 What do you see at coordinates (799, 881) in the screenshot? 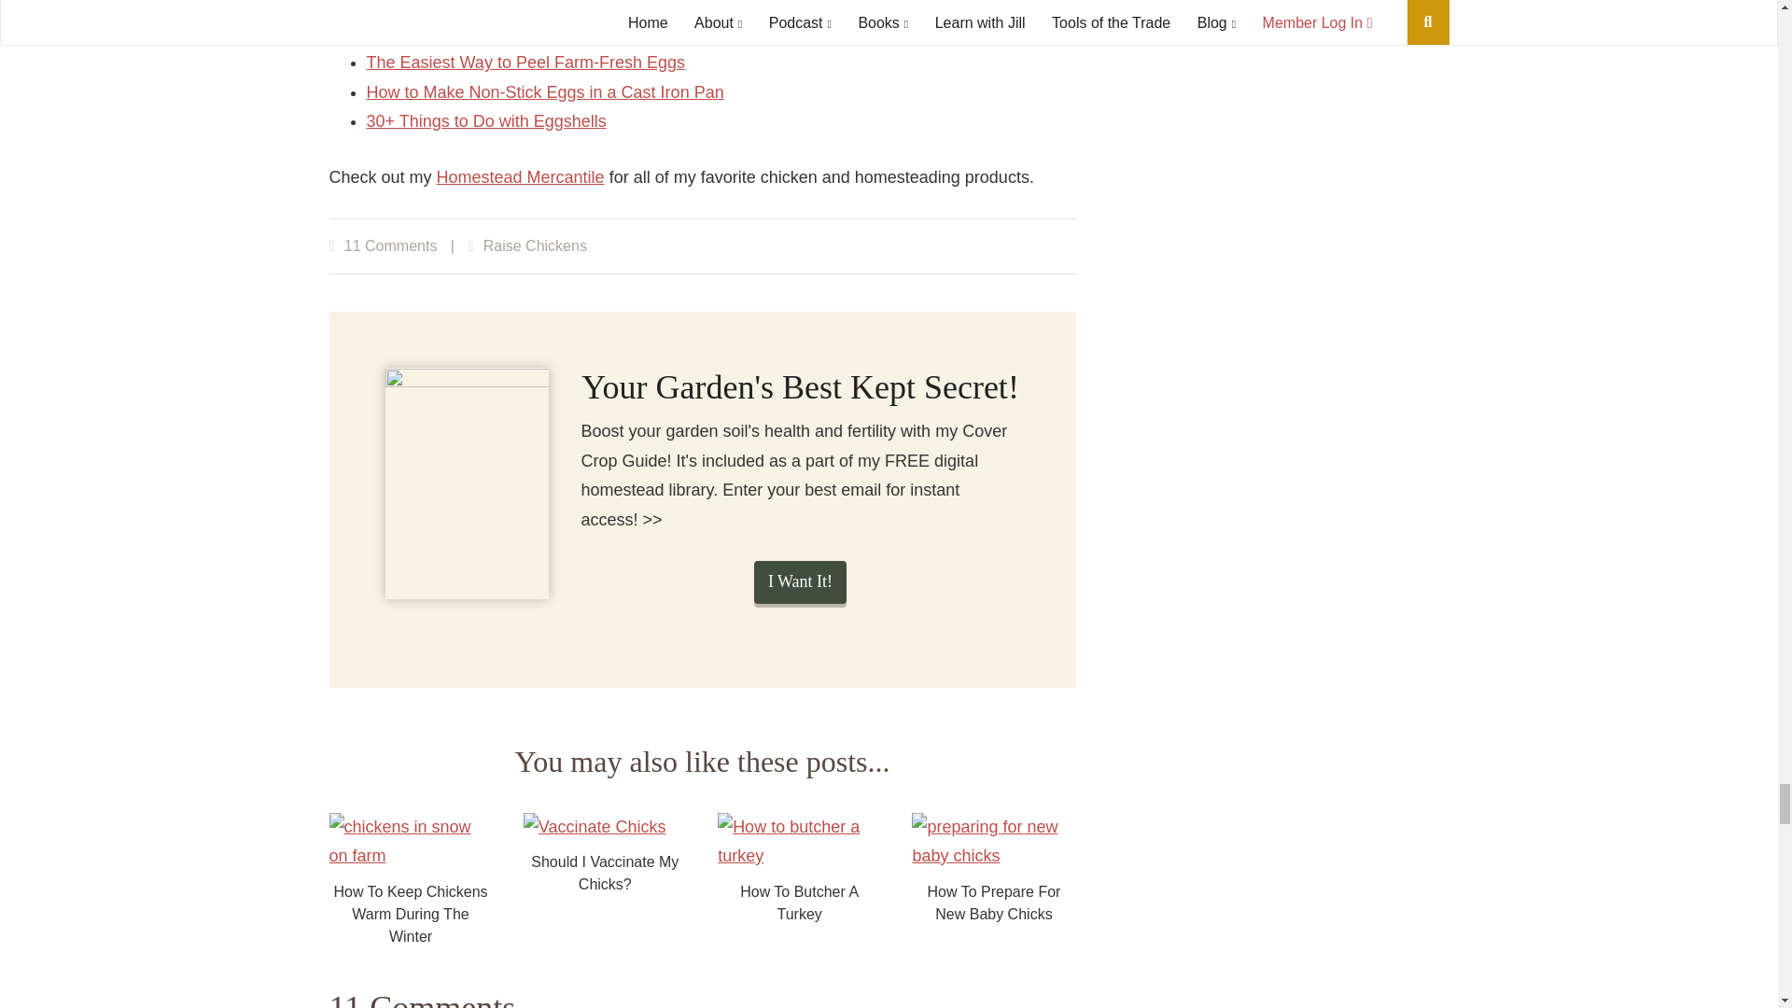
I see `Permanent Link toHow to Butcher a Turkey` at bounding box center [799, 881].